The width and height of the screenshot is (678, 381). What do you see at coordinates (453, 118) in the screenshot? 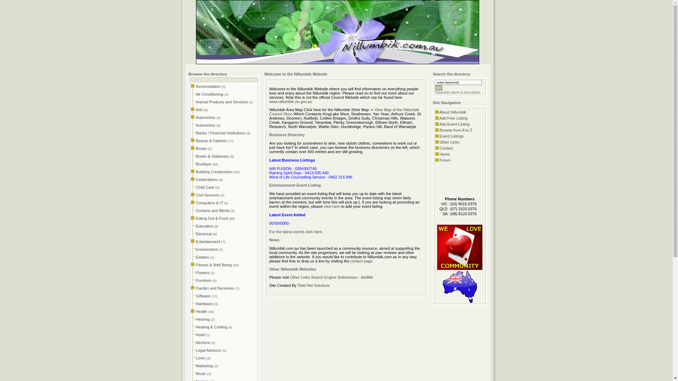
I see `Add Free Listing` at bounding box center [453, 118].